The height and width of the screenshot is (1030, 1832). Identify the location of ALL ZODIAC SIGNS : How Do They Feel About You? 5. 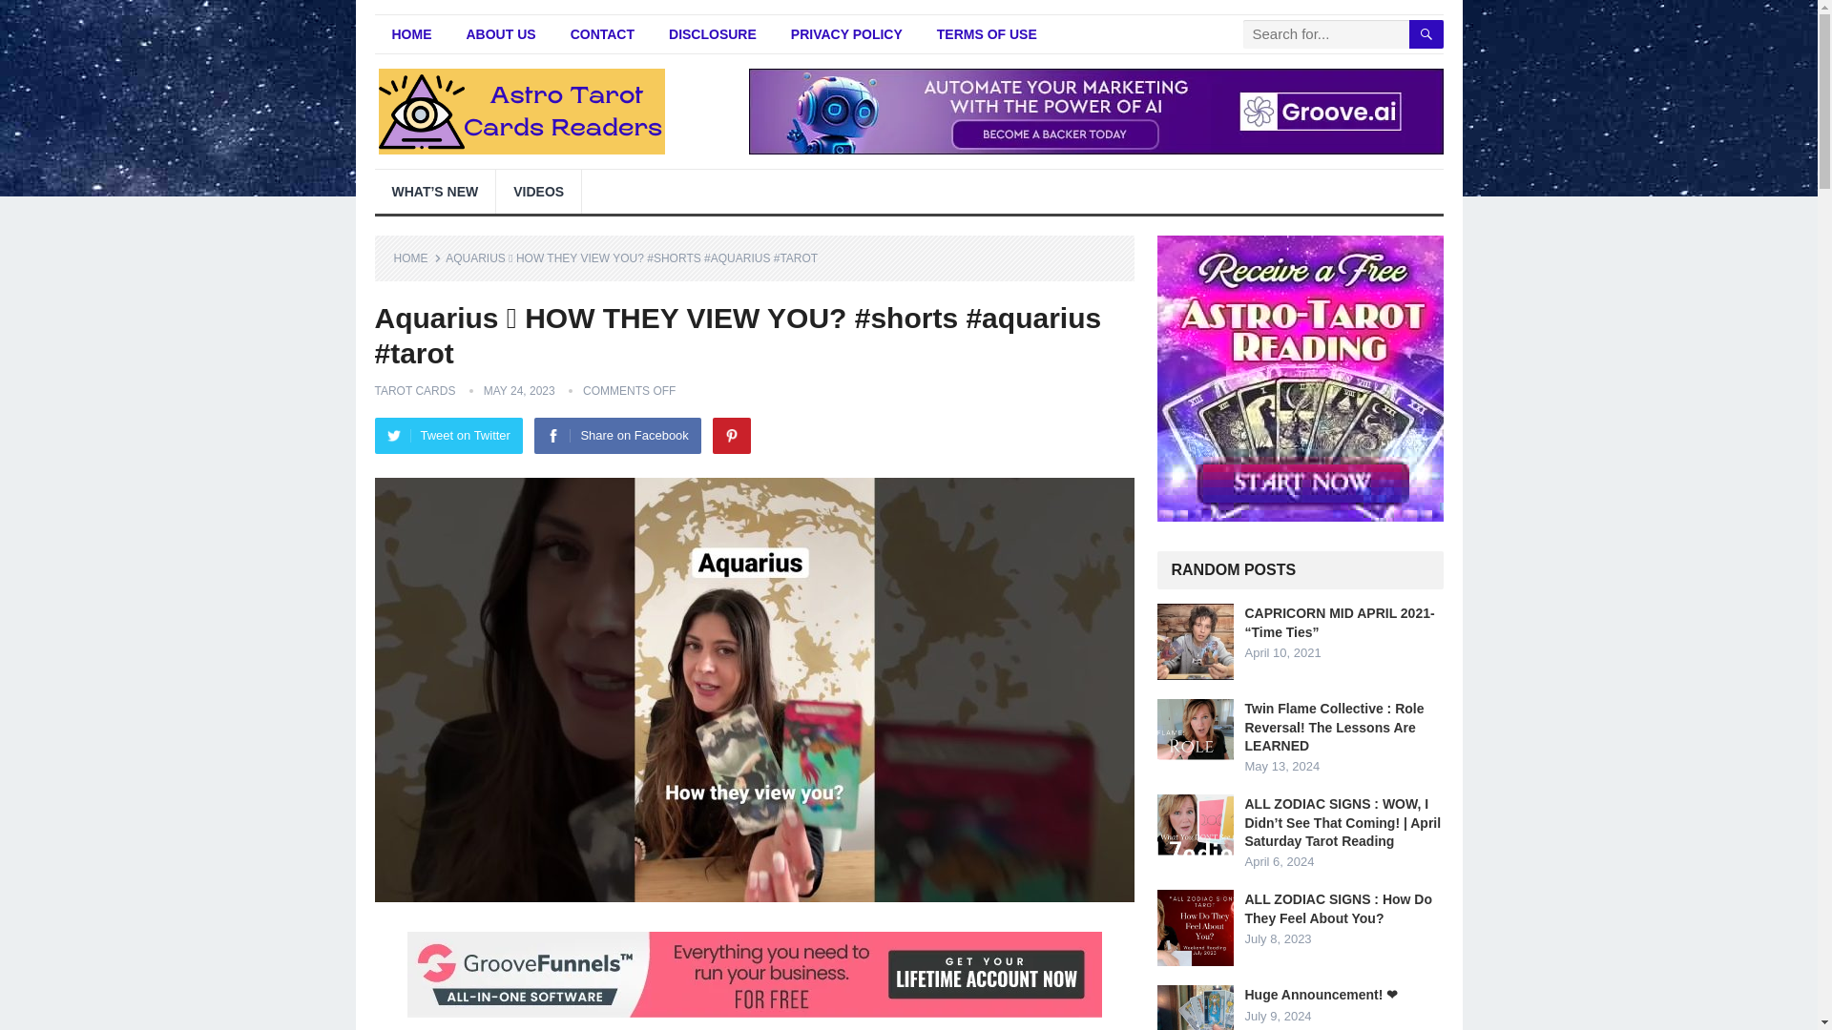
(1195, 928).